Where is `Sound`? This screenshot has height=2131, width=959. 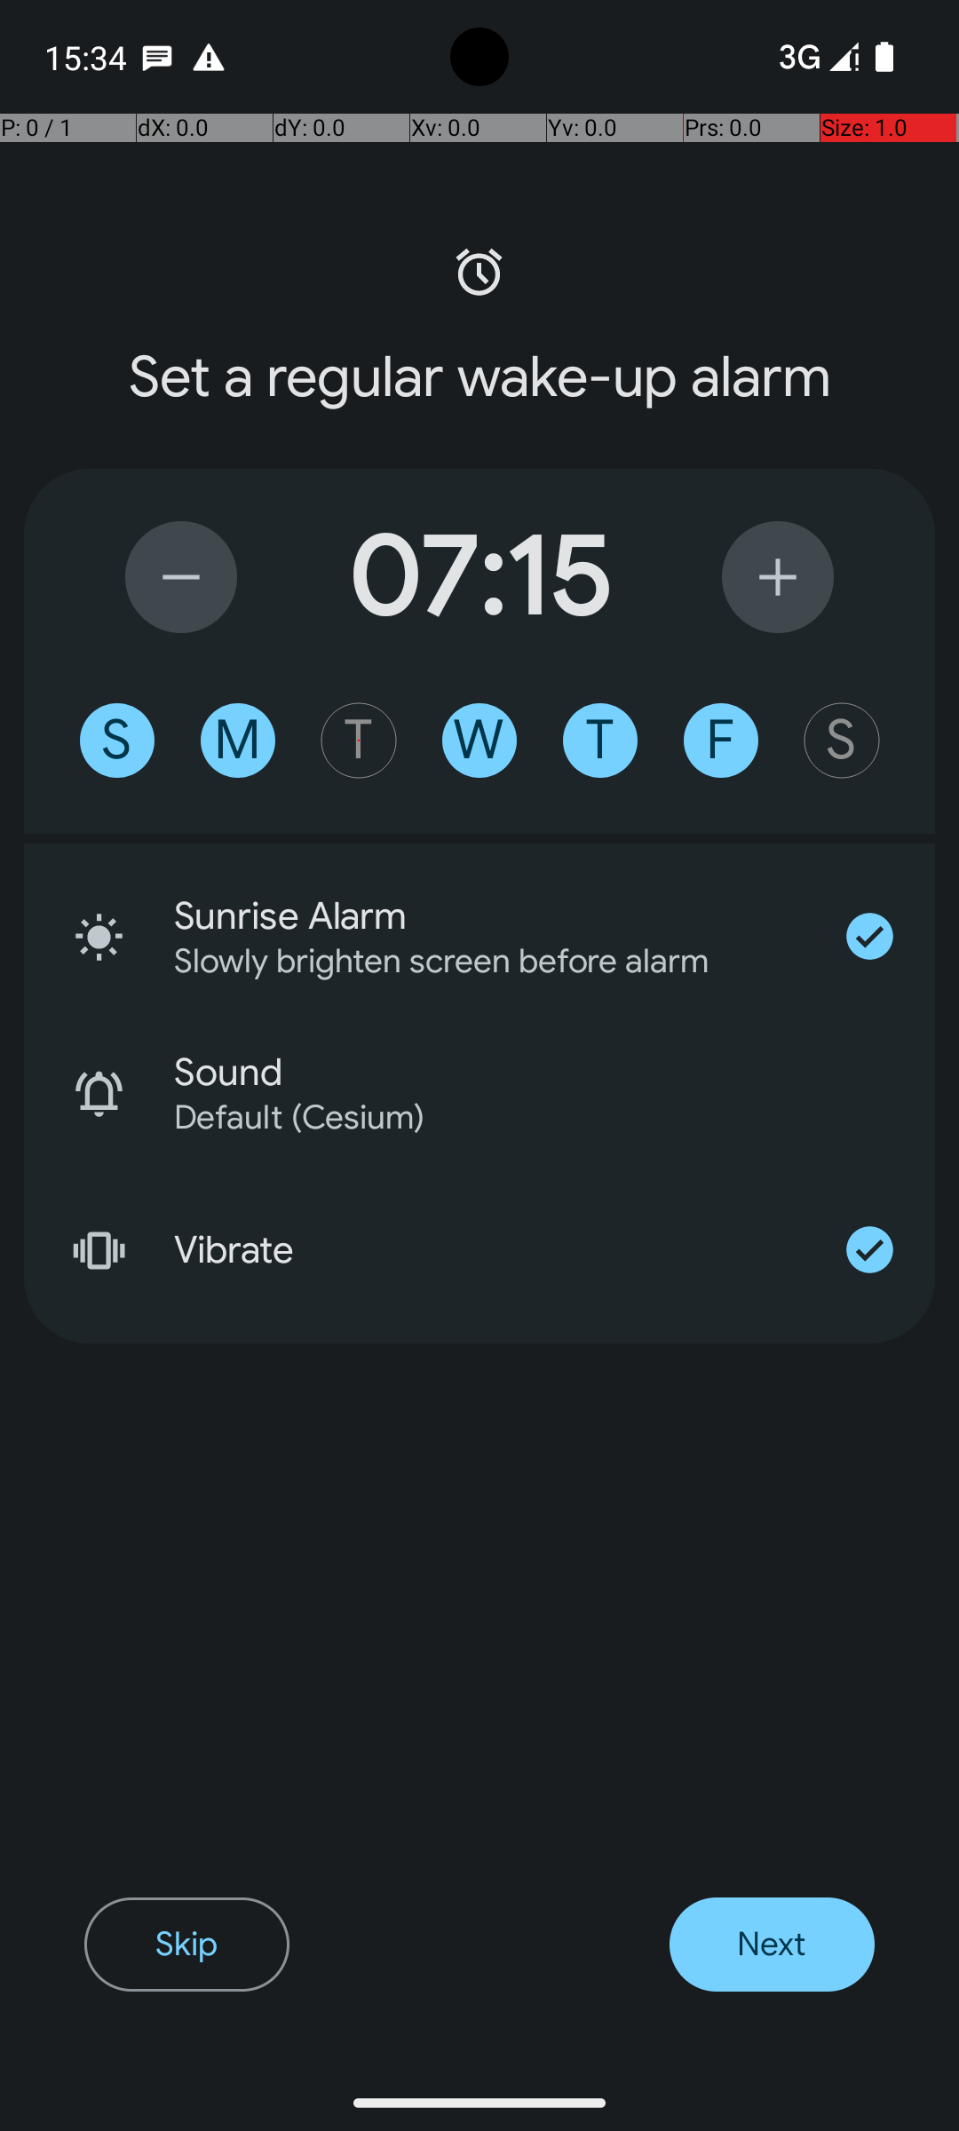 Sound is located at coordinates (554, 1073).